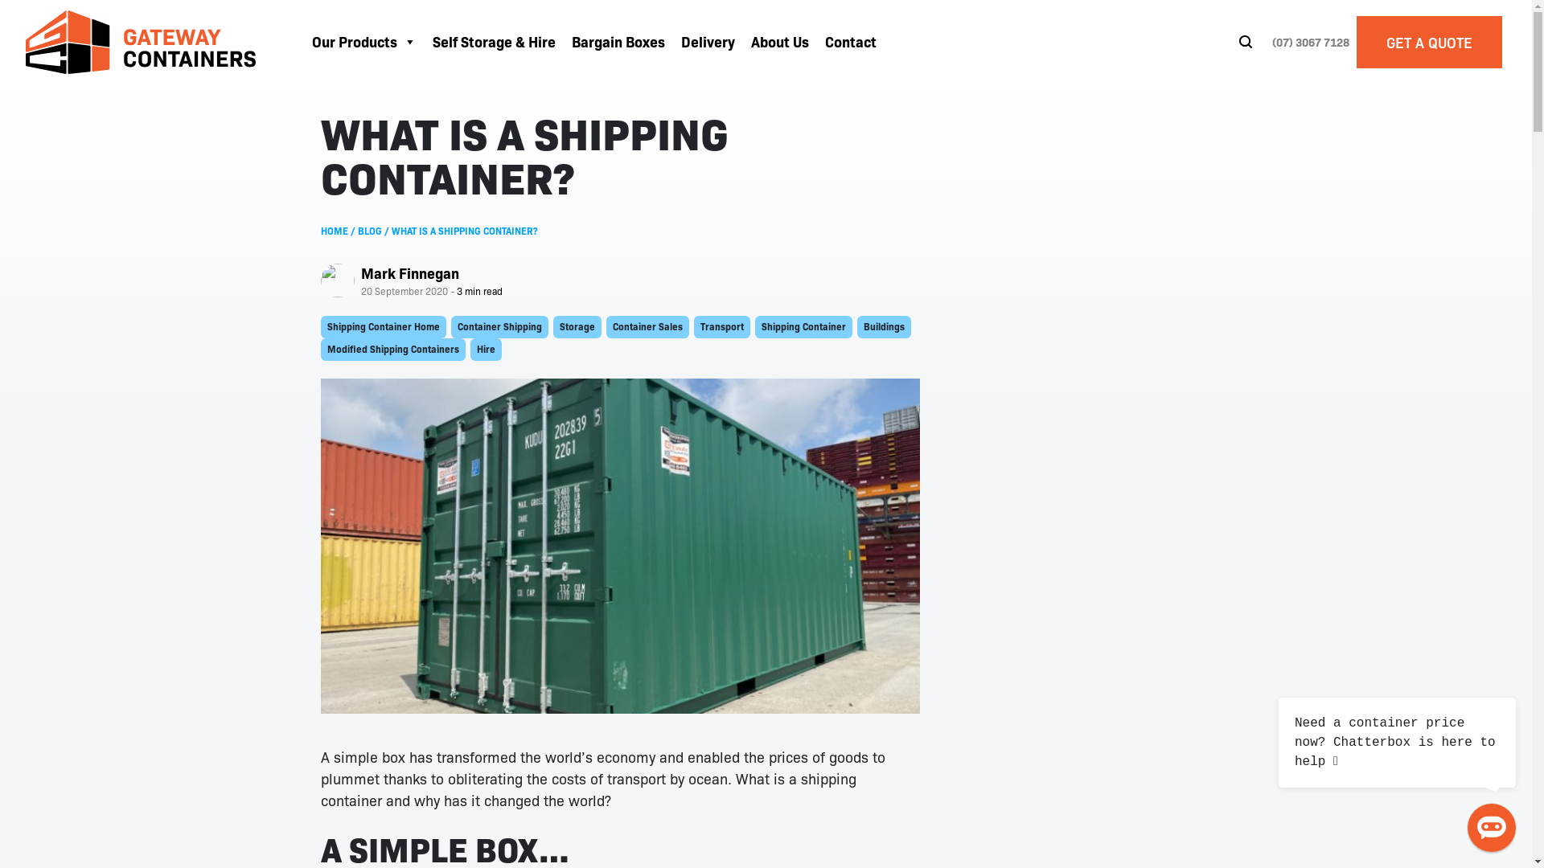 This screenshot has width=1544, height=868. Describe the element at coordinates (708, 42) in the screenshot. I see `Delivery` at that location.